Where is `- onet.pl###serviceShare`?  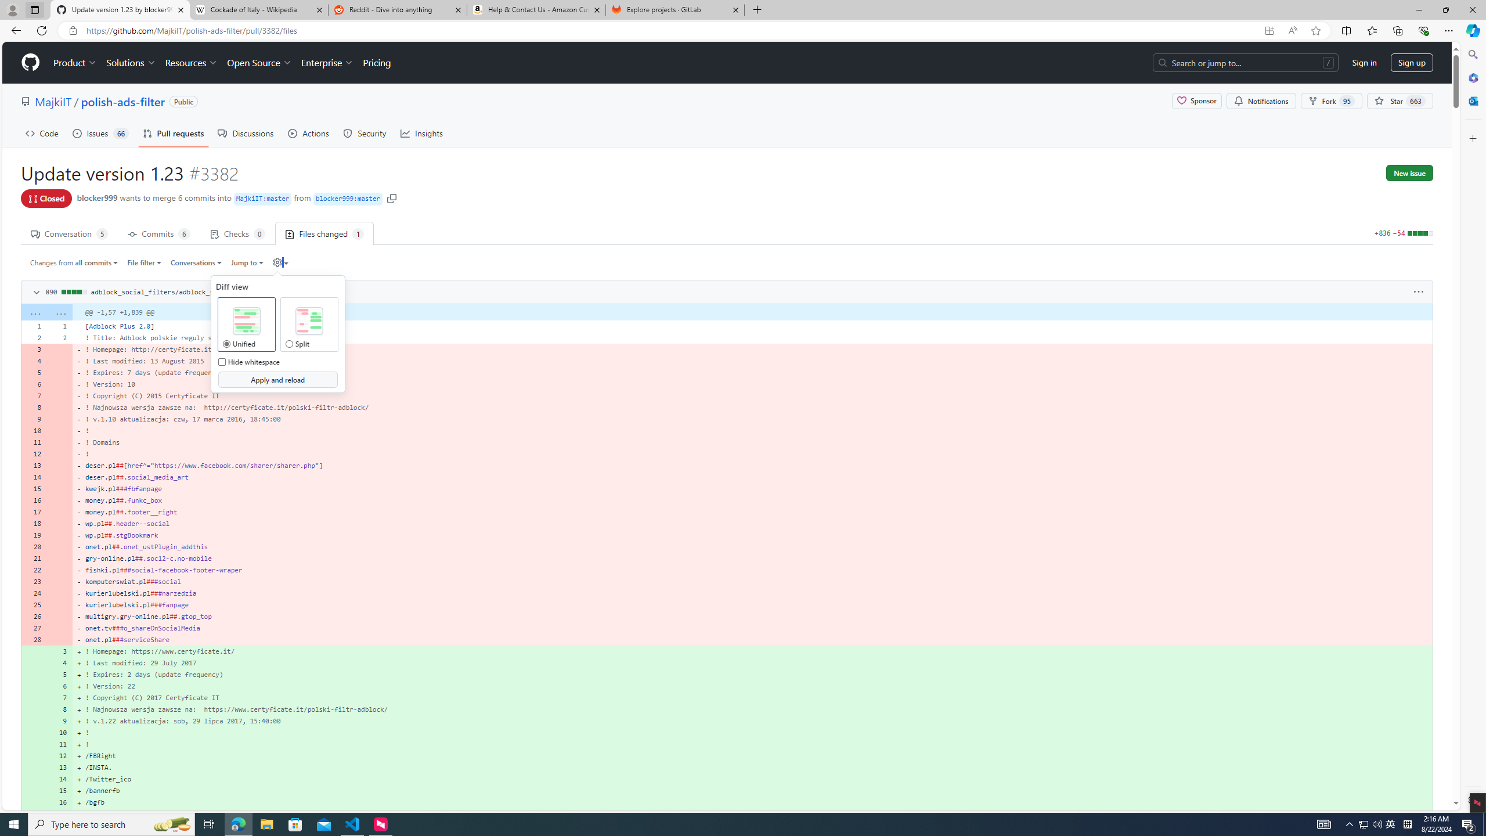 - onet.pl###serviceShare is located at coordinates (752, 639).